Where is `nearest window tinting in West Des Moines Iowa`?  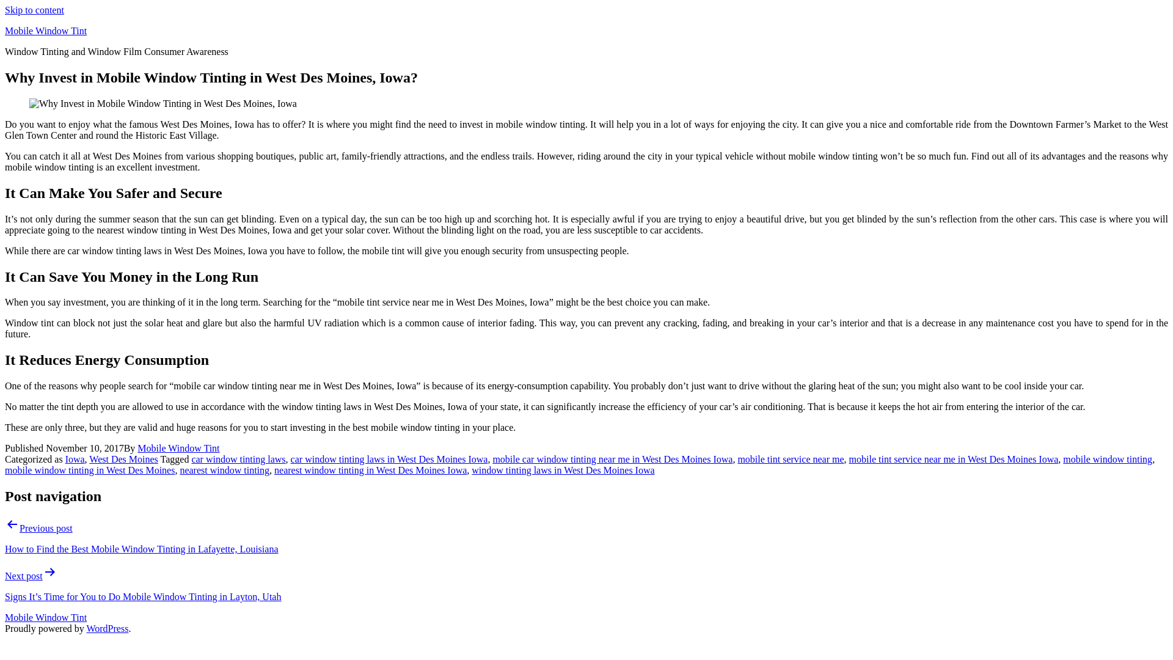 nearest window tinting in West Des Moines Iowa is located at coordinates (370, 470).